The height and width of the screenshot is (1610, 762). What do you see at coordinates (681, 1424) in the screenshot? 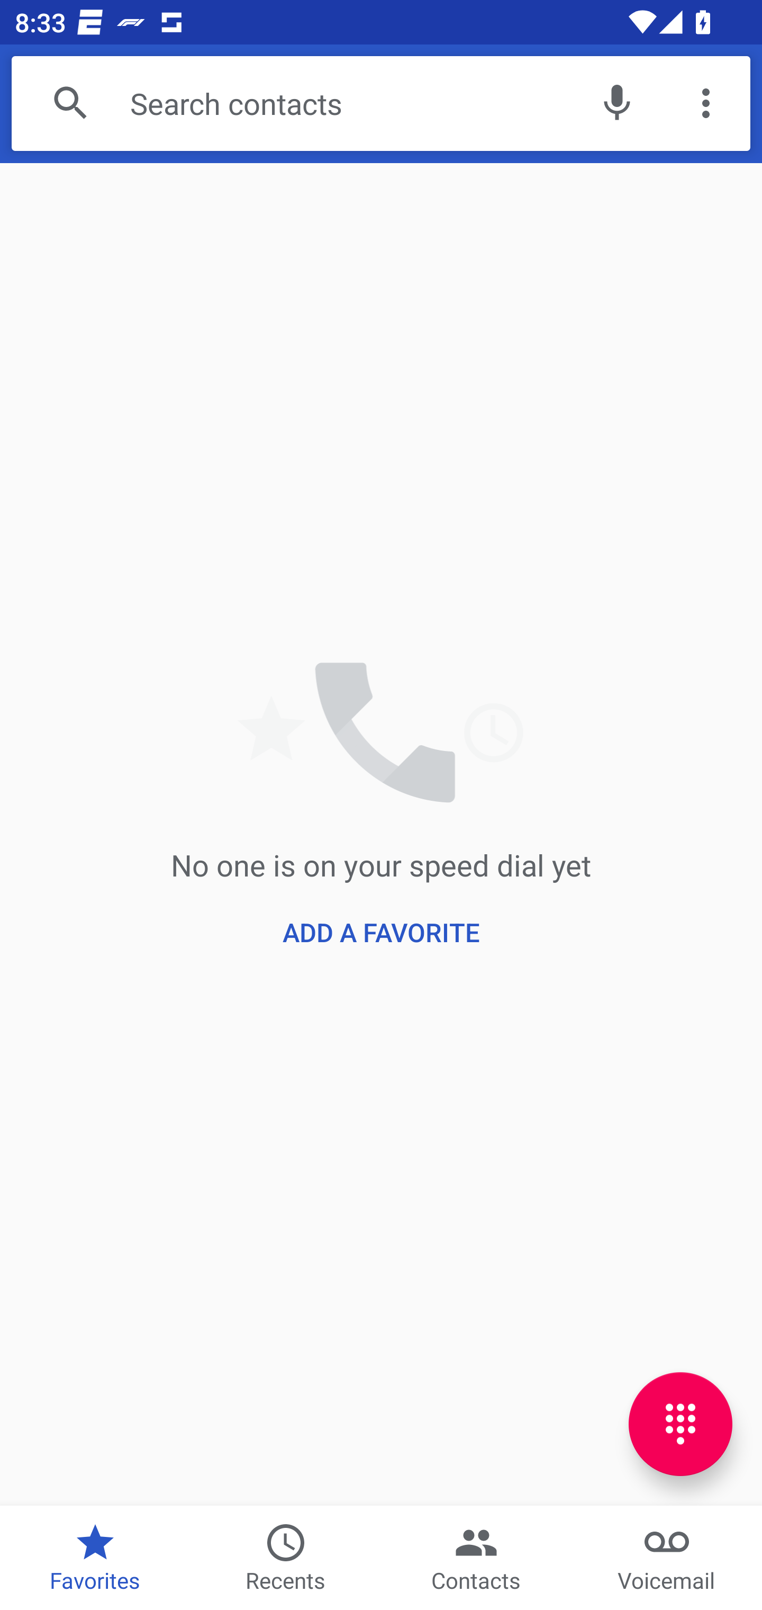
I see `key pad` at bounding box center [681, 1424].